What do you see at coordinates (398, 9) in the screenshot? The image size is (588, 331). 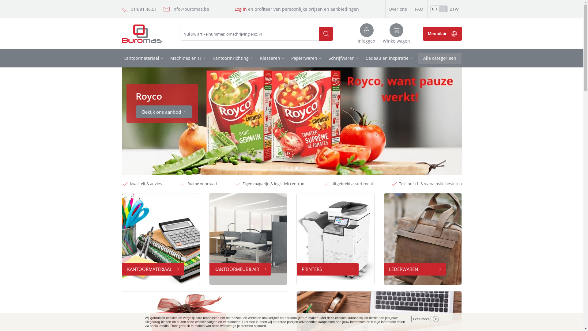 I see `Over ons` at bounding box center [398, 9].